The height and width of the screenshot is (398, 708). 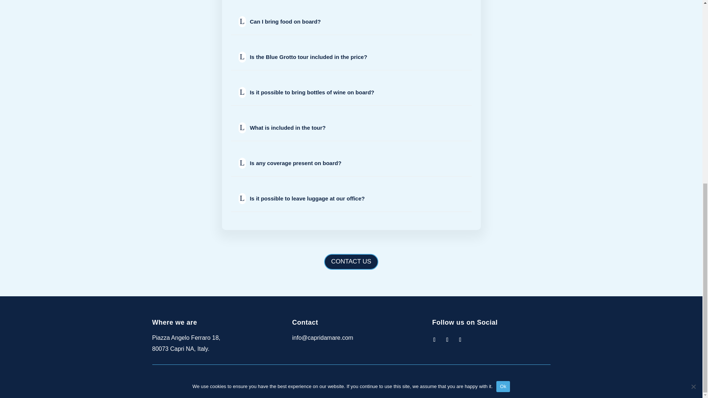 I want to click on No, so click(x=693, y=47).